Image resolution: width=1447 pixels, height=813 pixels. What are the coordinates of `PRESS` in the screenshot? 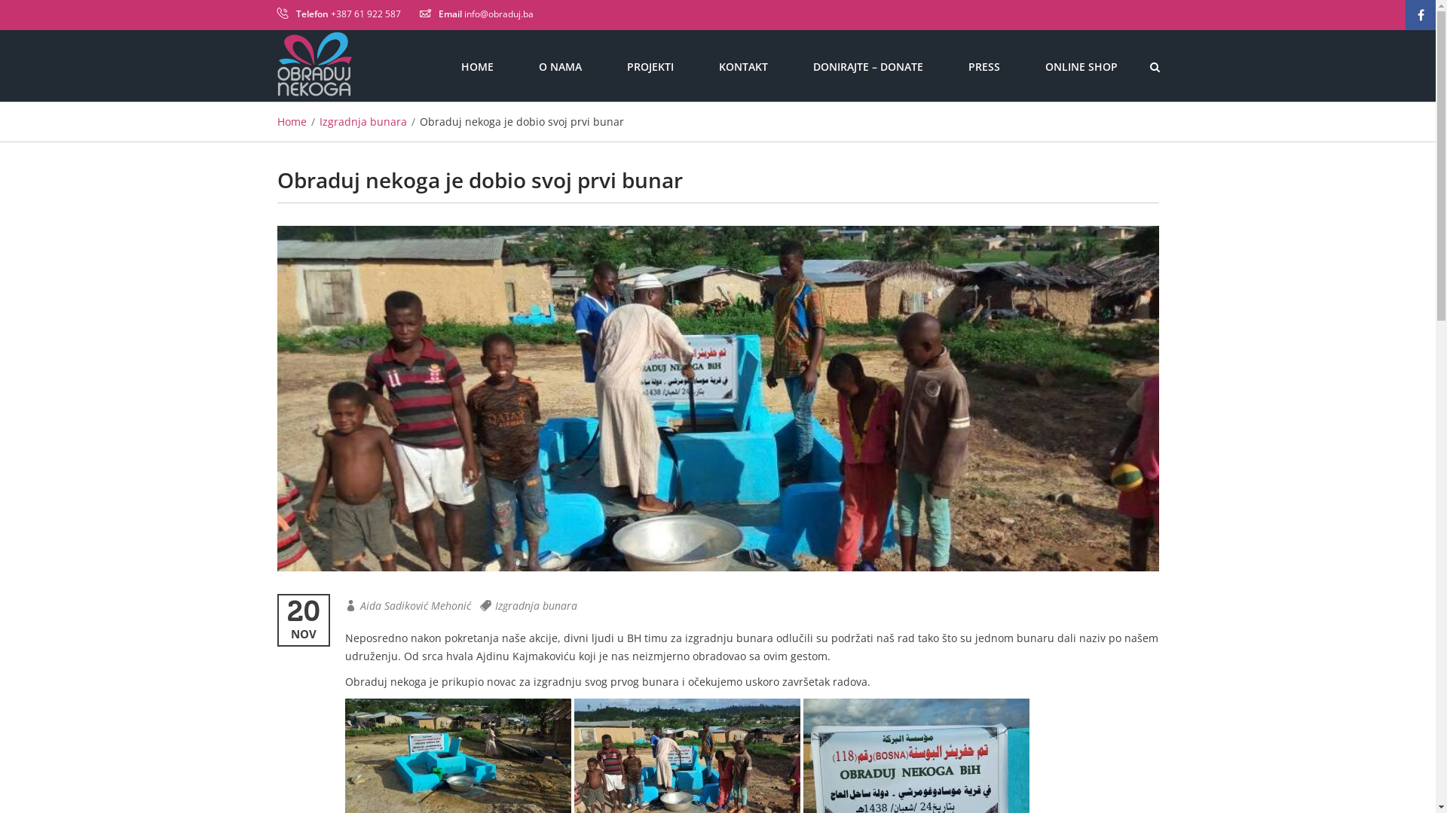 It's located at (984, 66).